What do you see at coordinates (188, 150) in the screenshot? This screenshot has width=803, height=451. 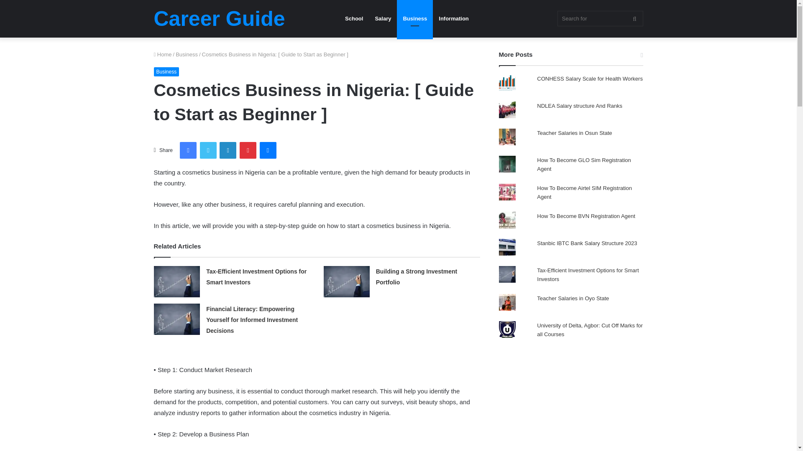 I see `Facebook` at bounding box center [188, 150].